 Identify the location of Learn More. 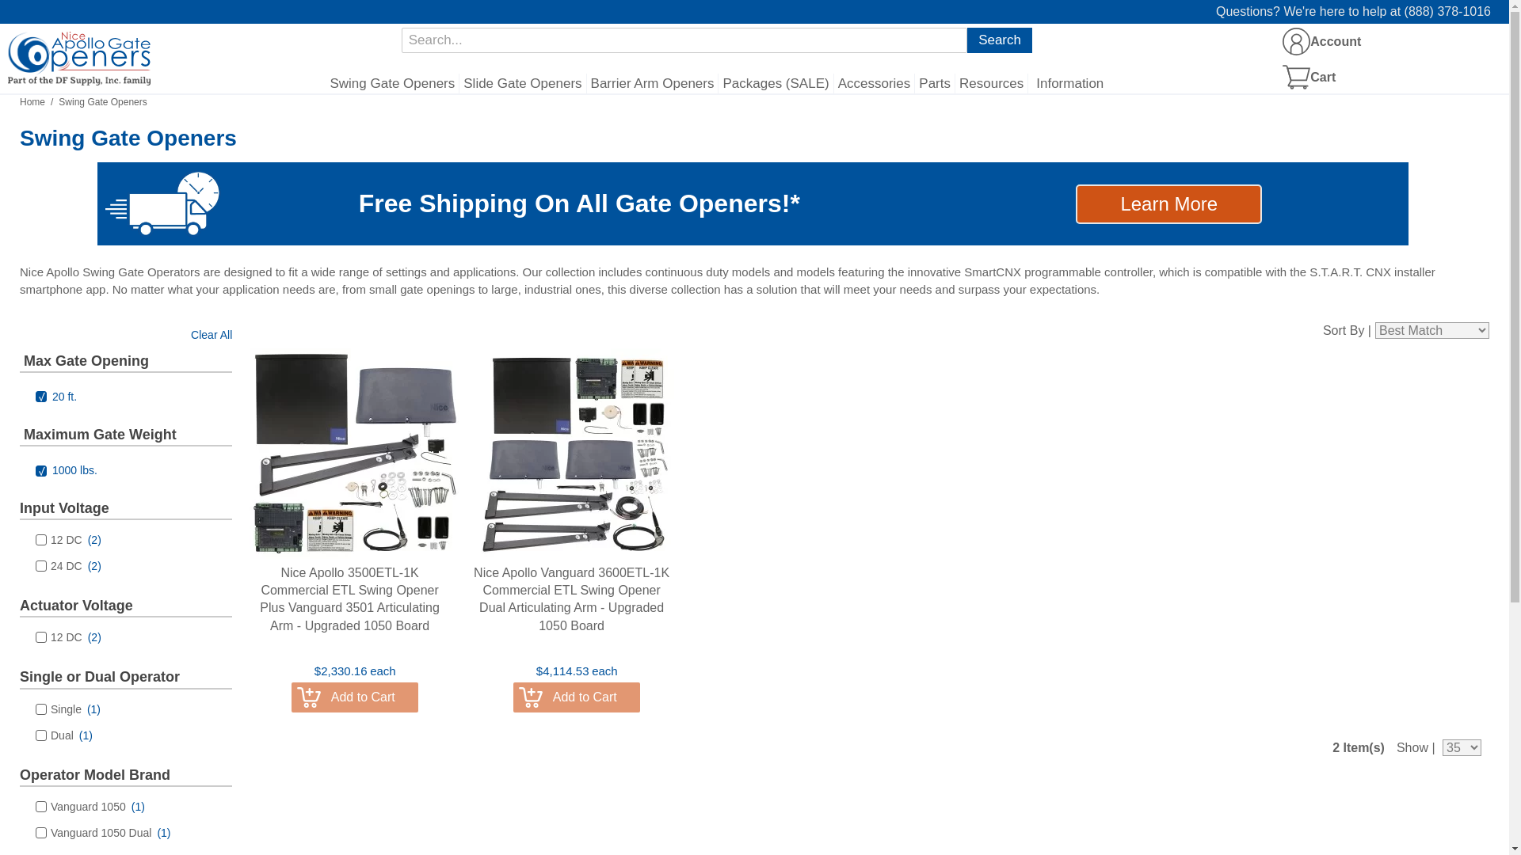
(1168, 204).